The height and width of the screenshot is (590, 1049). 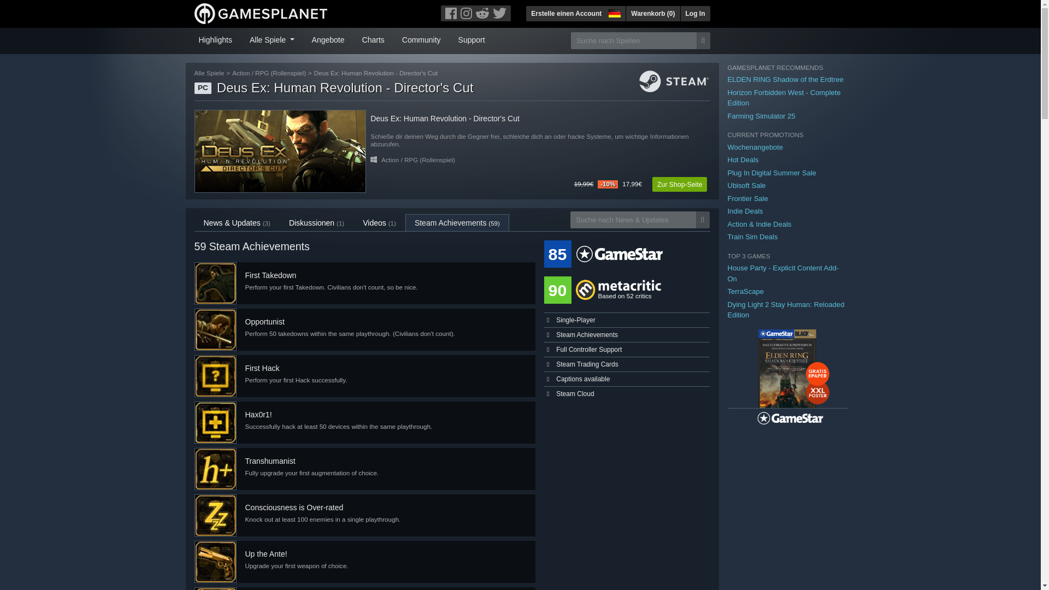 What do you see at coordinates (280, 151) in the screenshot?
I see `Deus Ex: Human Revolution - Director's Cut` at bounding box center [280, 151].